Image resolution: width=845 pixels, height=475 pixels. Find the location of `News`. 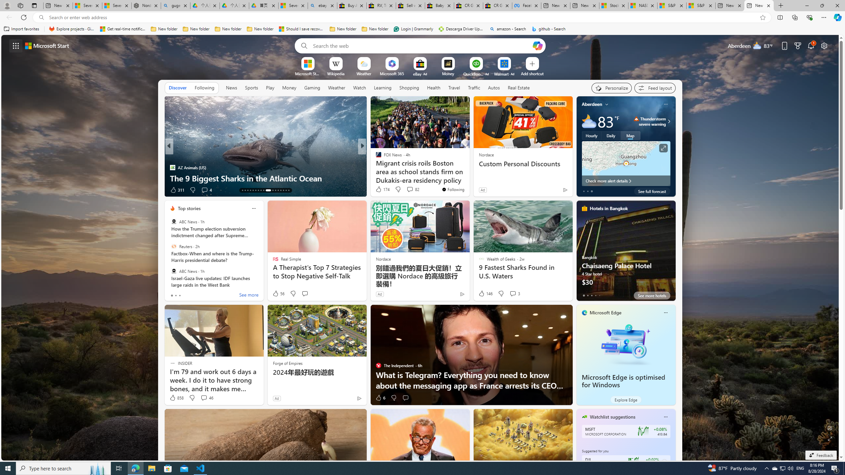

News is located at coordinates (231, 88).